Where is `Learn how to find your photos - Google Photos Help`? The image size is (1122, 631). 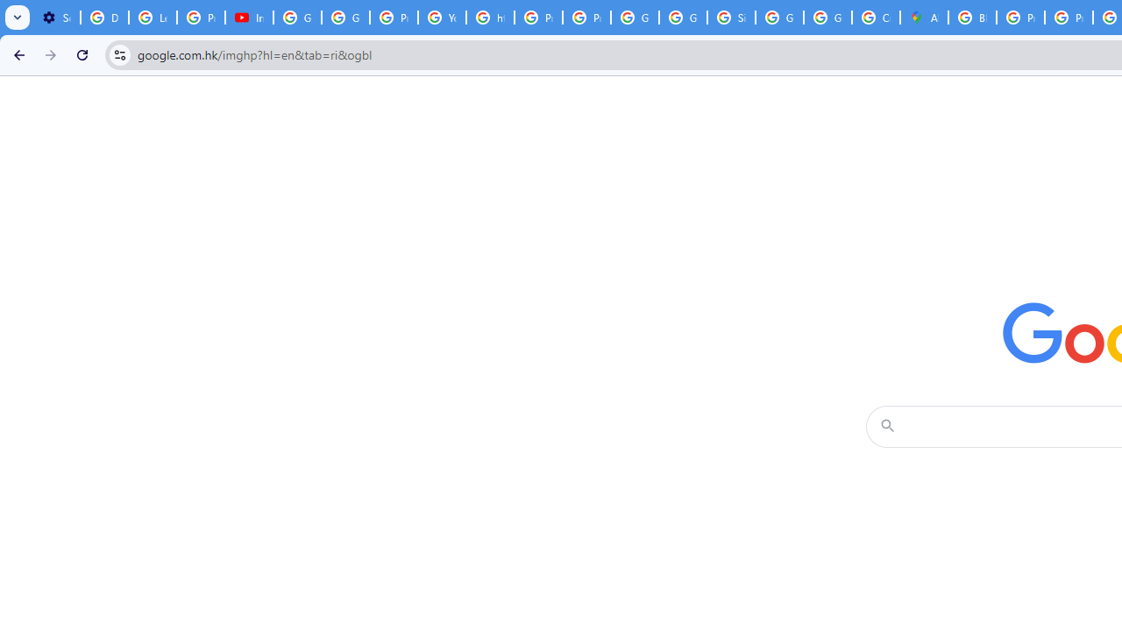 Learn how to find your photos - Google Photos Help is located at coordinates (153, 18).